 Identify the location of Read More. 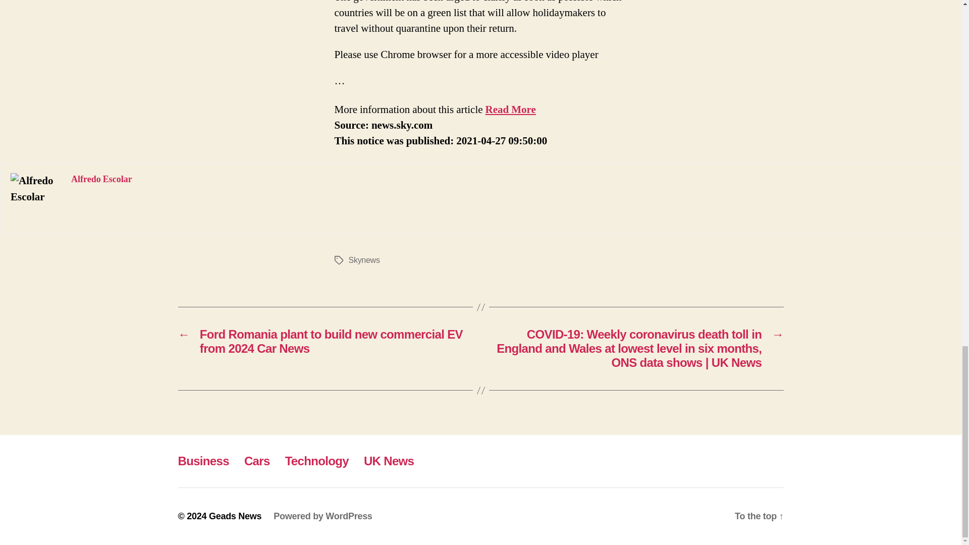
(510, 110).